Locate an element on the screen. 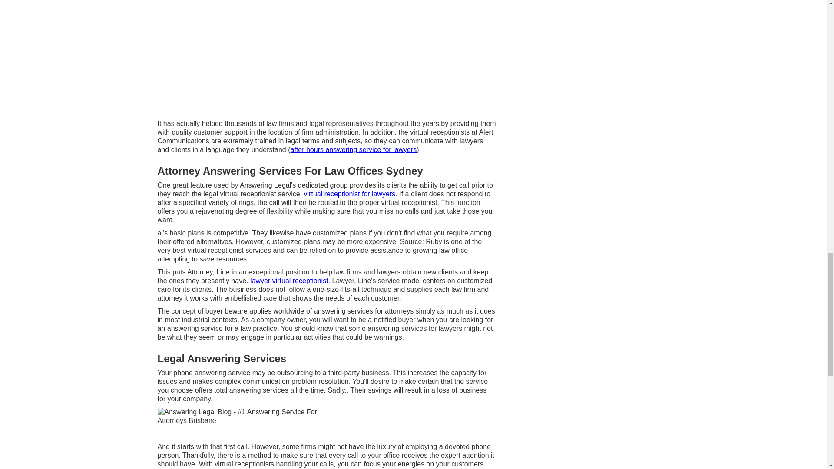  virtual receptionist for lawyers is located at coordinates (350, 194).